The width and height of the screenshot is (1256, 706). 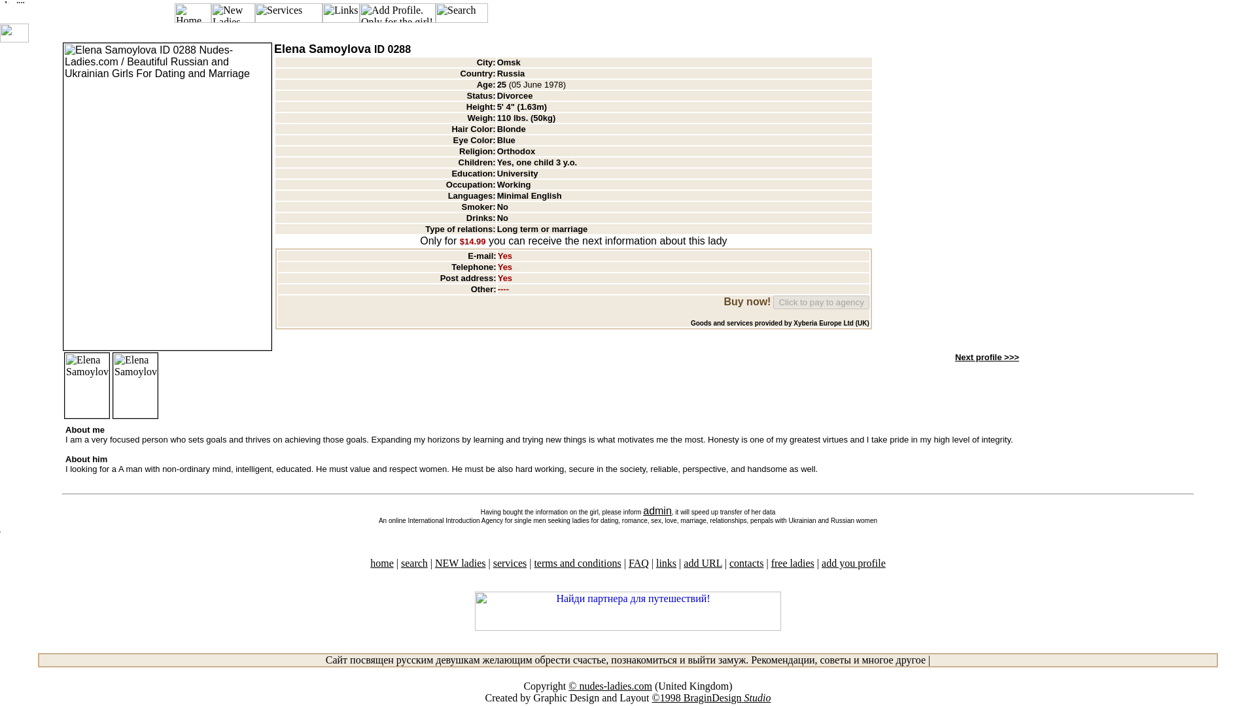 I want to click on Search of the most beautiful girl, so click(x=414, y=563).